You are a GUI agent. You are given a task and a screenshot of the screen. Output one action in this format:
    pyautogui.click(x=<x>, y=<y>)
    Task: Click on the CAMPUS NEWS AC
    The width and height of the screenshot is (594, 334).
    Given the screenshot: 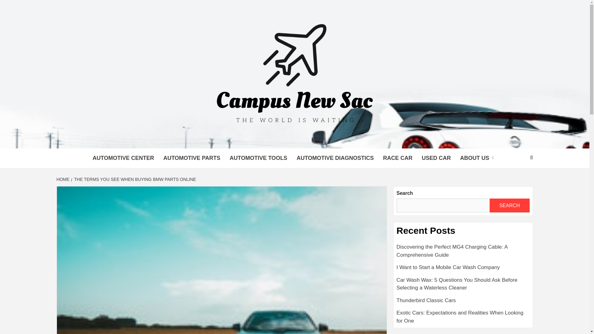 What is the action you would take?
    pyautogui.click(x=202, y=140)
    